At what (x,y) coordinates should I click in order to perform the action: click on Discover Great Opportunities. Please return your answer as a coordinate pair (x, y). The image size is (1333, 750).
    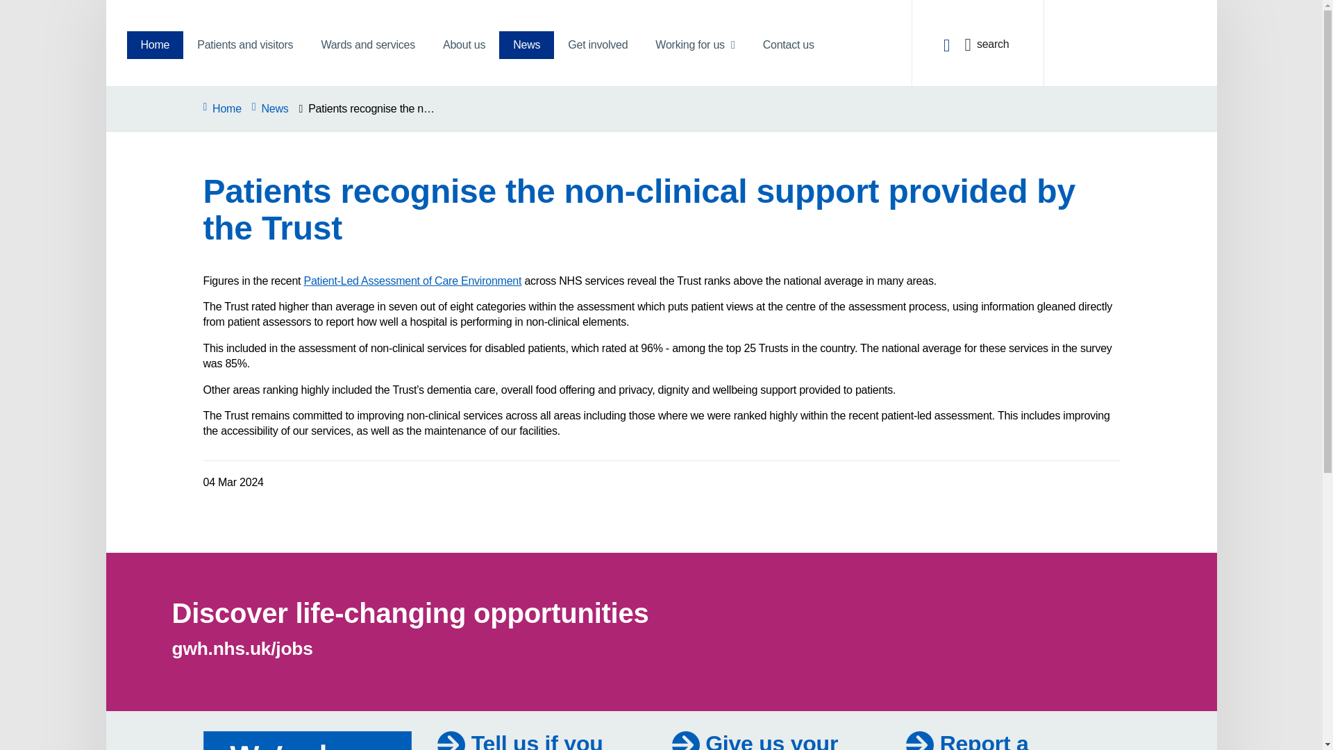
    Looking at the image, I should click on (242, 649).